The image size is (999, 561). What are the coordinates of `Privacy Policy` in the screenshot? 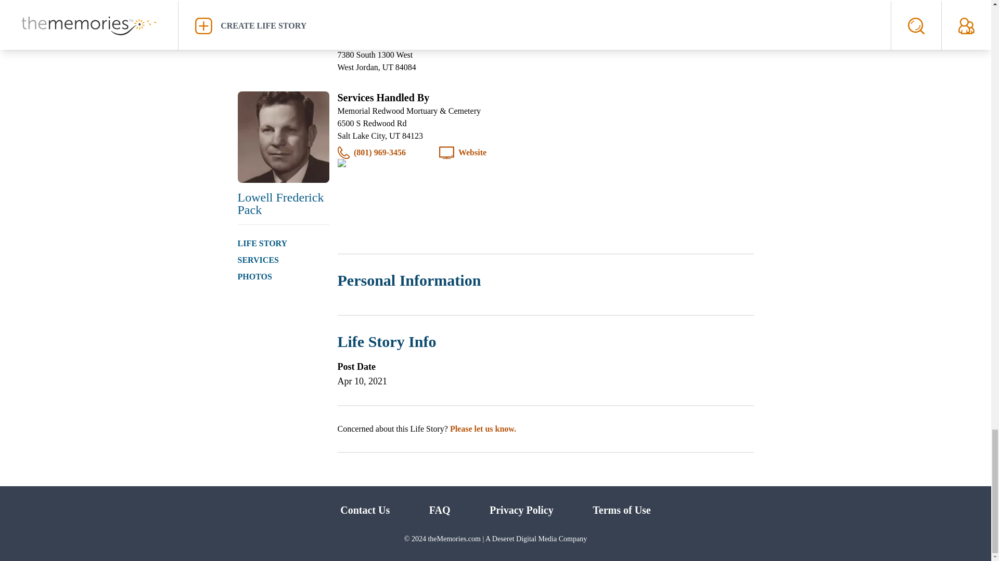 It's located at (521, 510).